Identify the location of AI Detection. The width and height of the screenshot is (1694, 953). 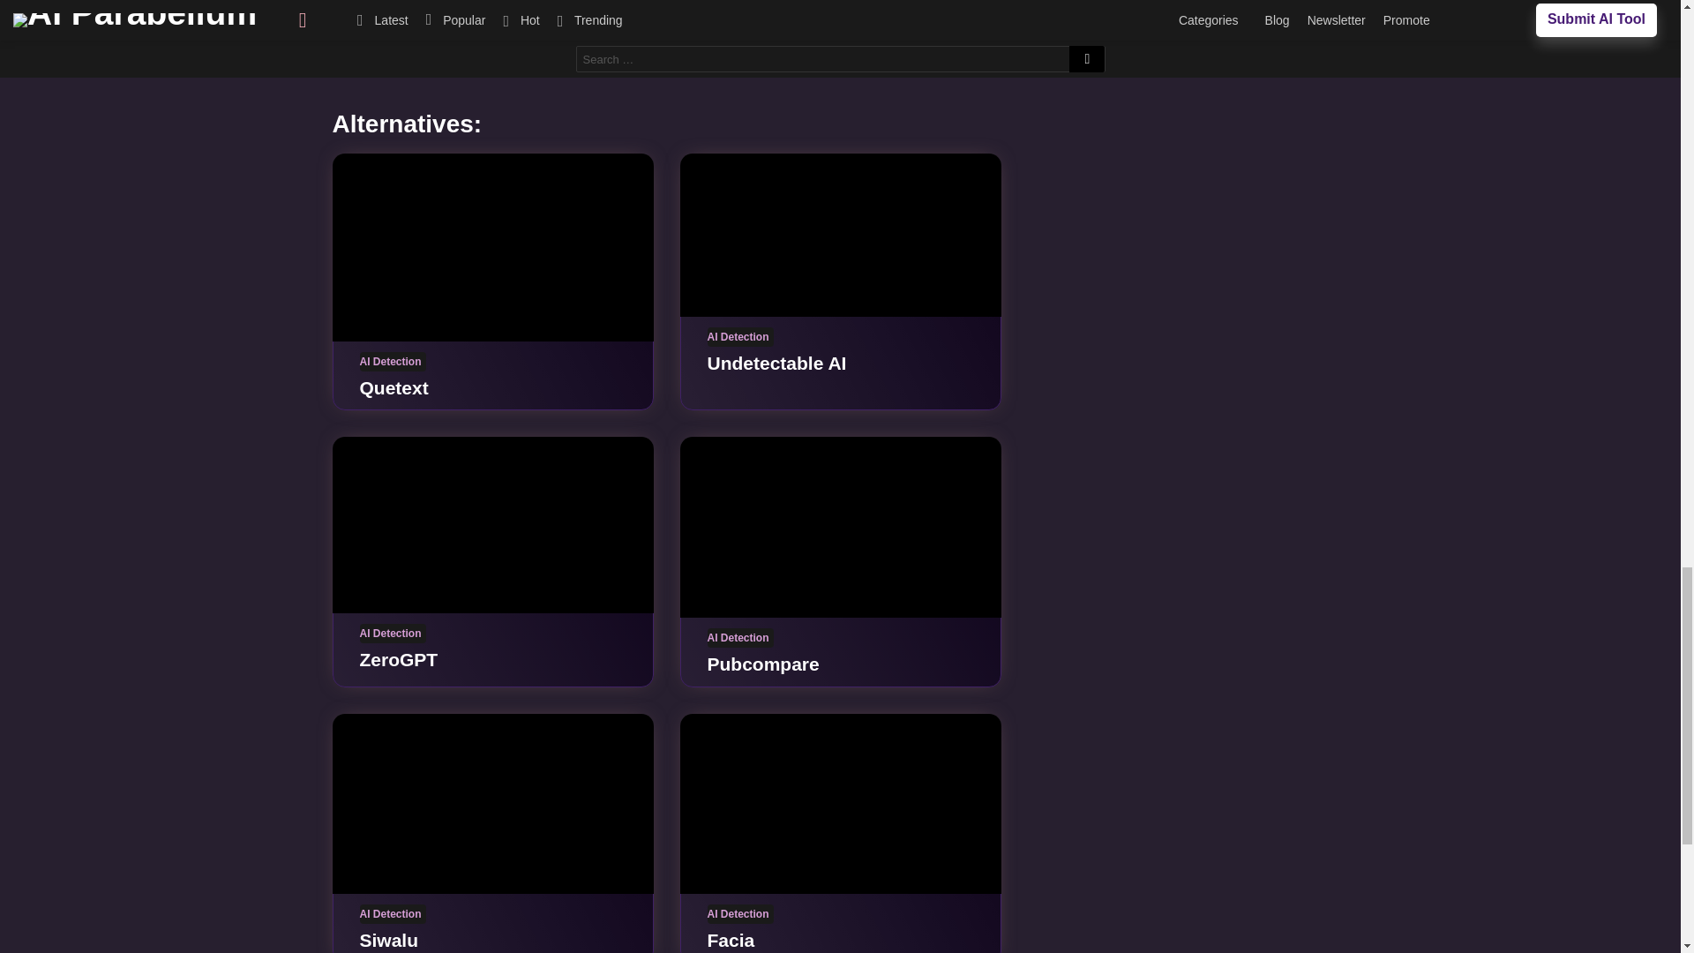
(741, 337).